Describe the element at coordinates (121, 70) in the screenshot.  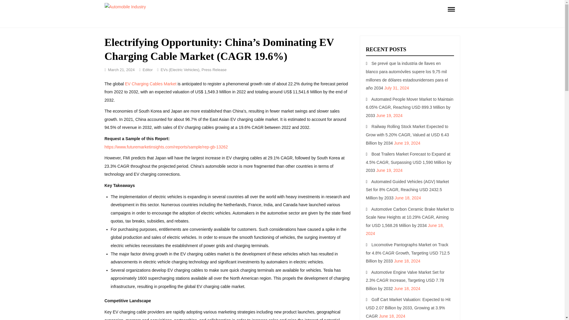
I see `March 21, 2024` at that location.